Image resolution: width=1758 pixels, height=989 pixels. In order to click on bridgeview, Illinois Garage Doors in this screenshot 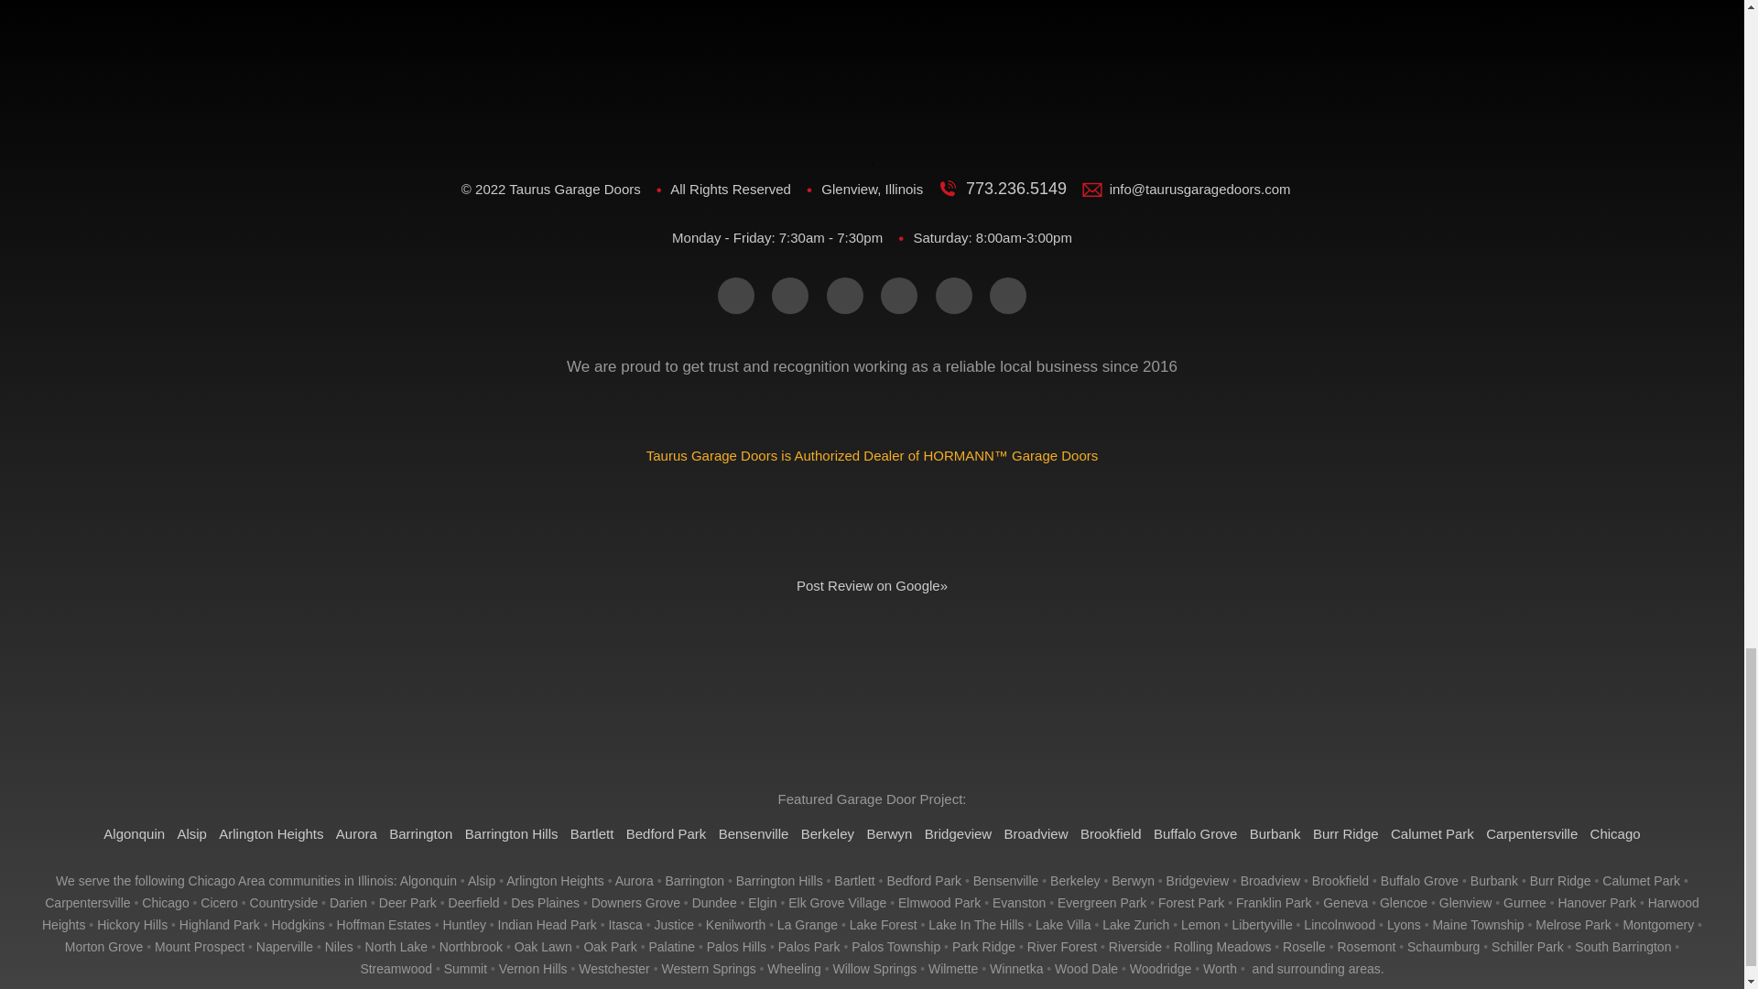, I will do `click(1198, 880)`.